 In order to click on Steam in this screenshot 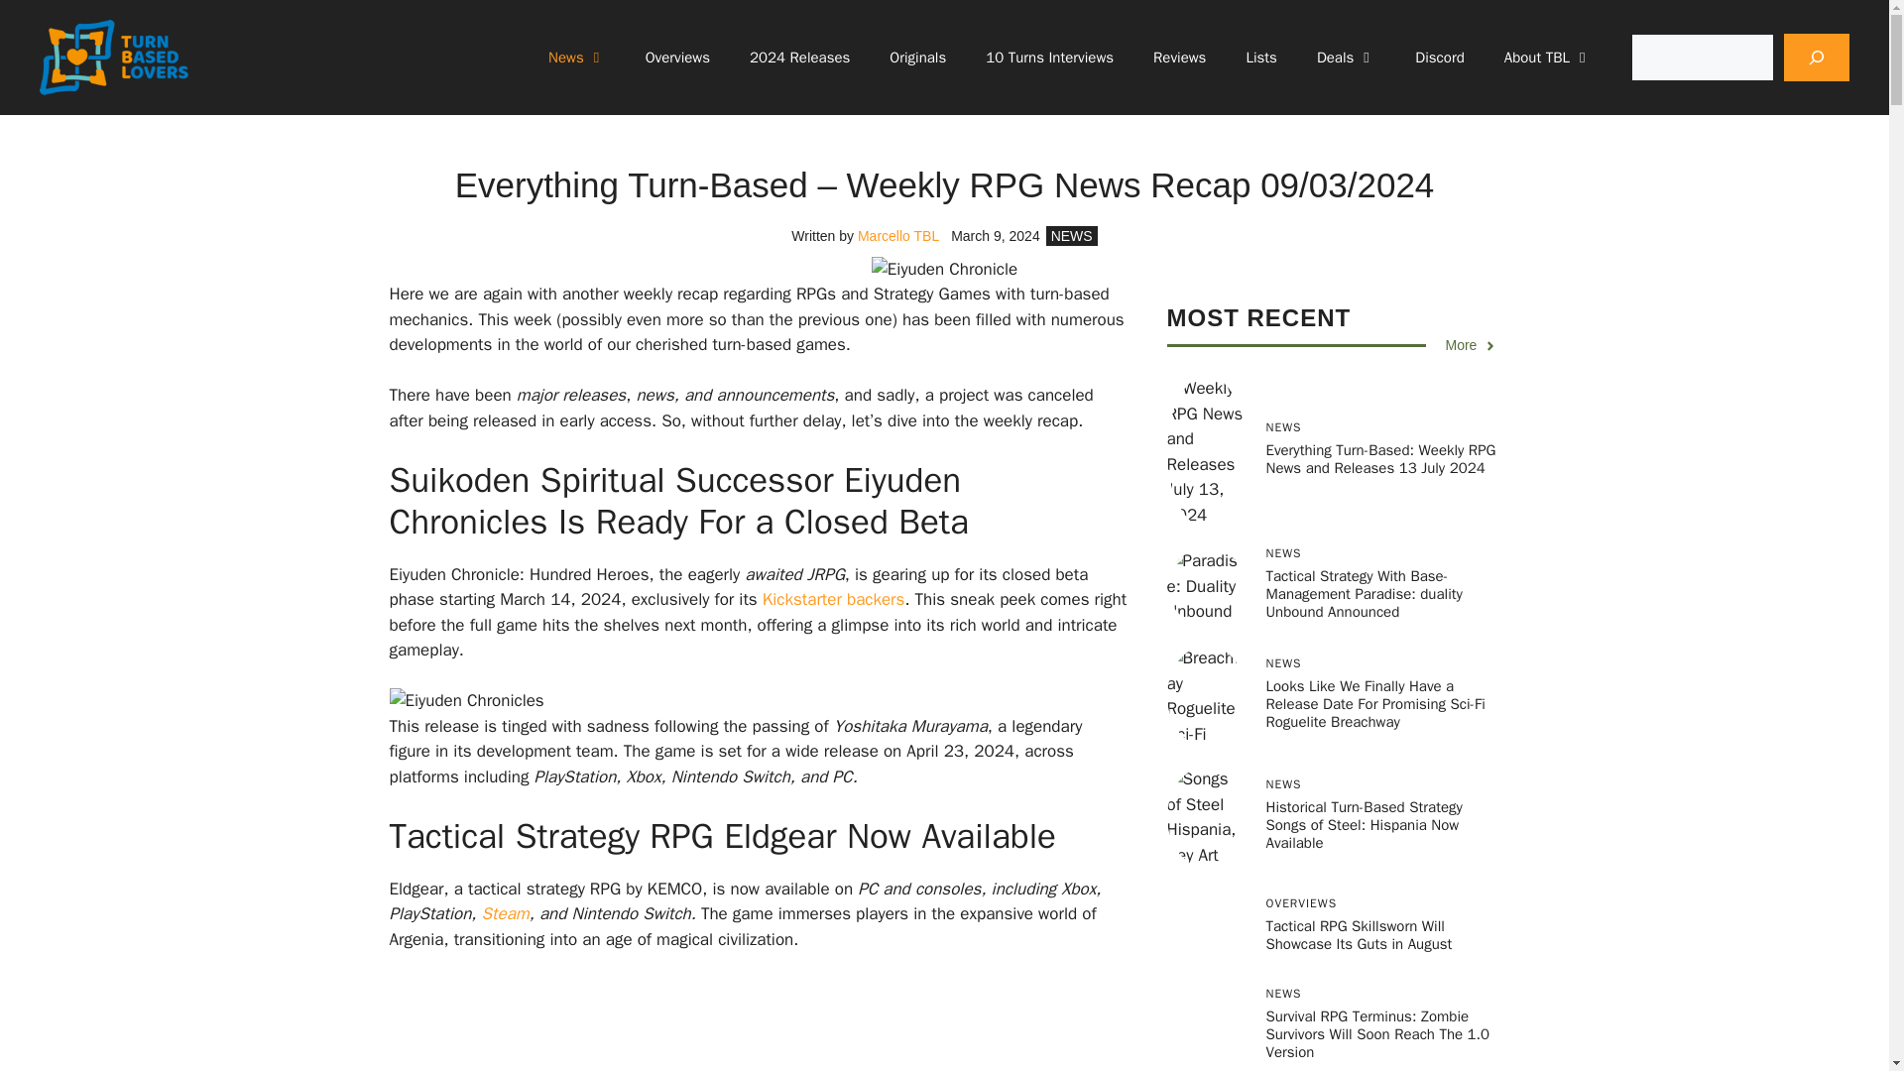, I will do `click(505, 914)`.